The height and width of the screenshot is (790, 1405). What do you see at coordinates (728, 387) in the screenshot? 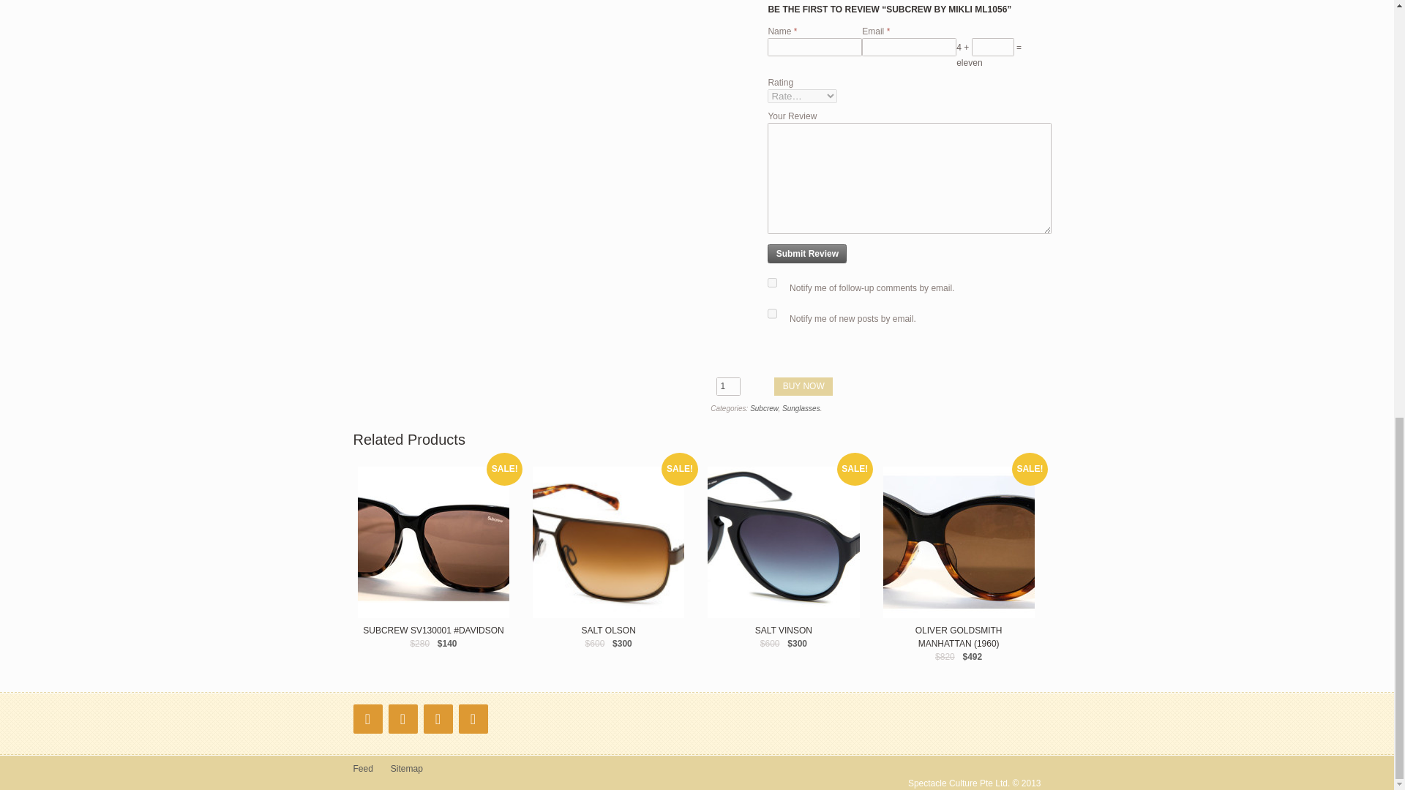
I see `1` at bounding box center [728, 387].